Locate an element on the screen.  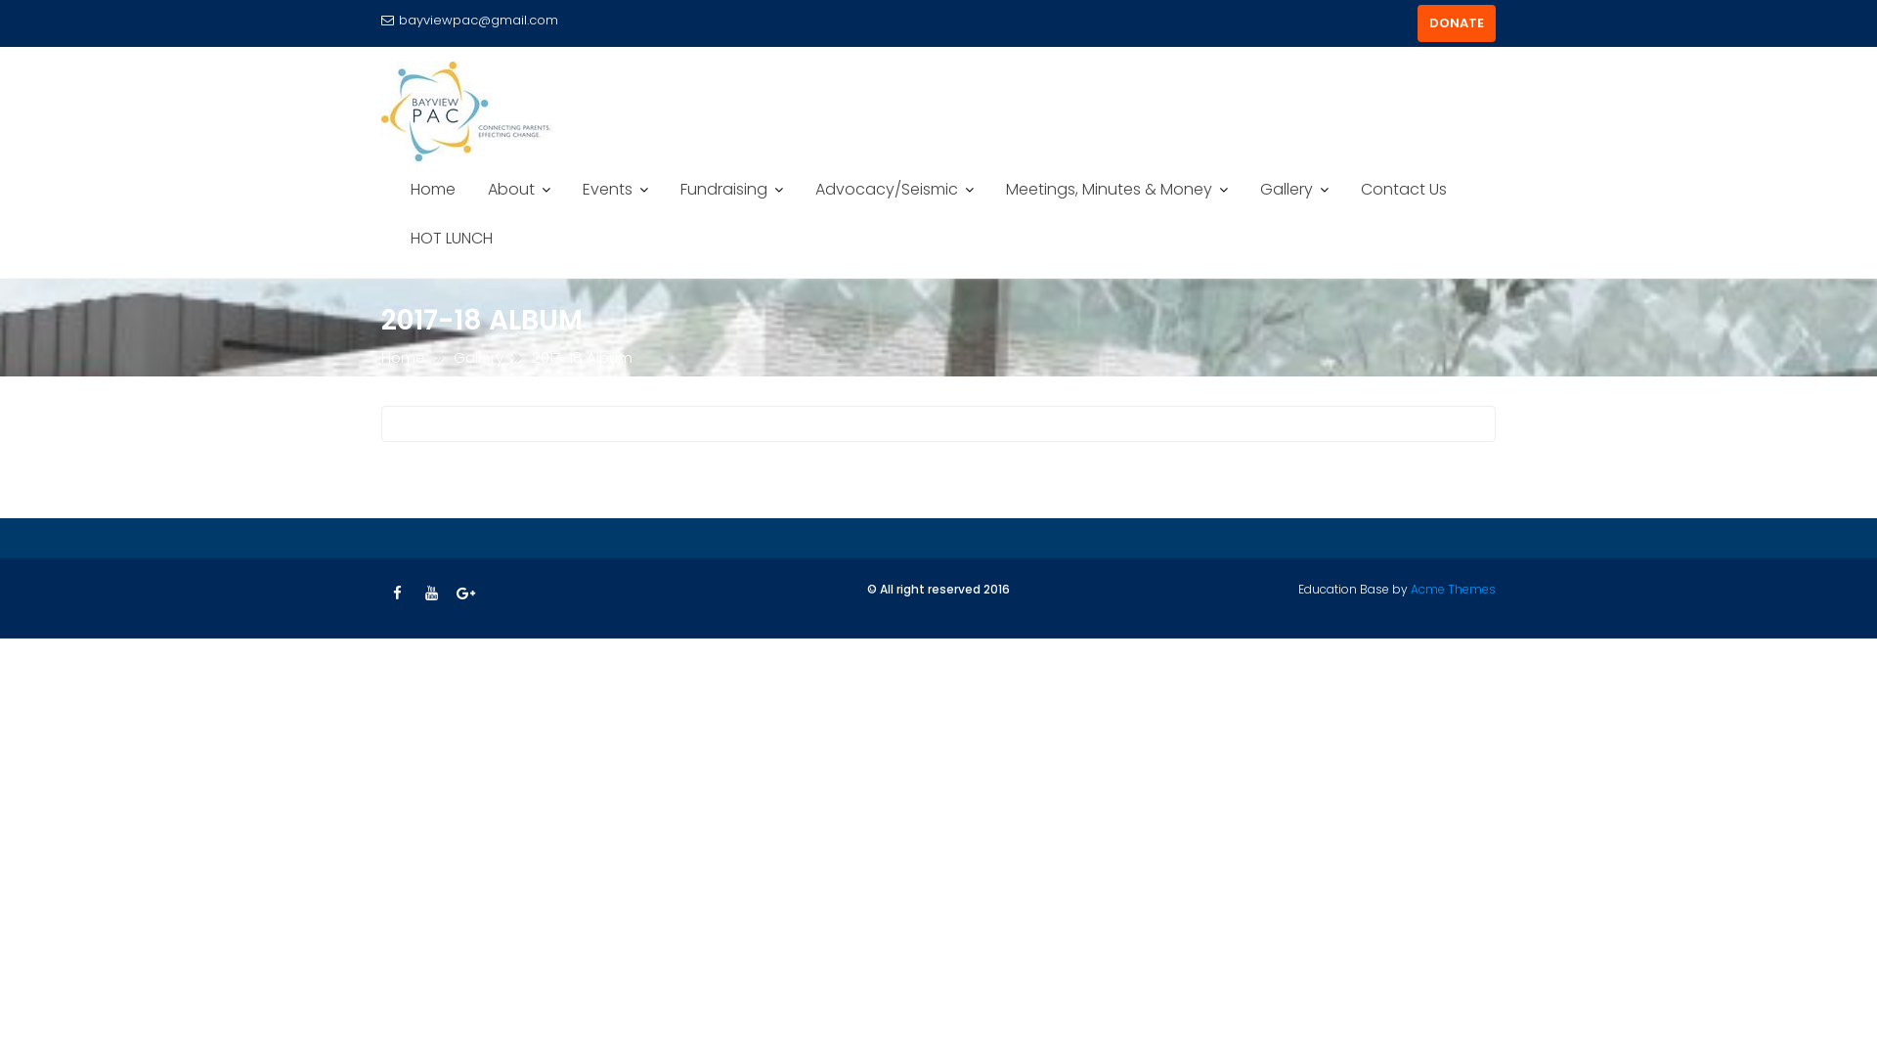
Home is located at coordinates (403, 358).